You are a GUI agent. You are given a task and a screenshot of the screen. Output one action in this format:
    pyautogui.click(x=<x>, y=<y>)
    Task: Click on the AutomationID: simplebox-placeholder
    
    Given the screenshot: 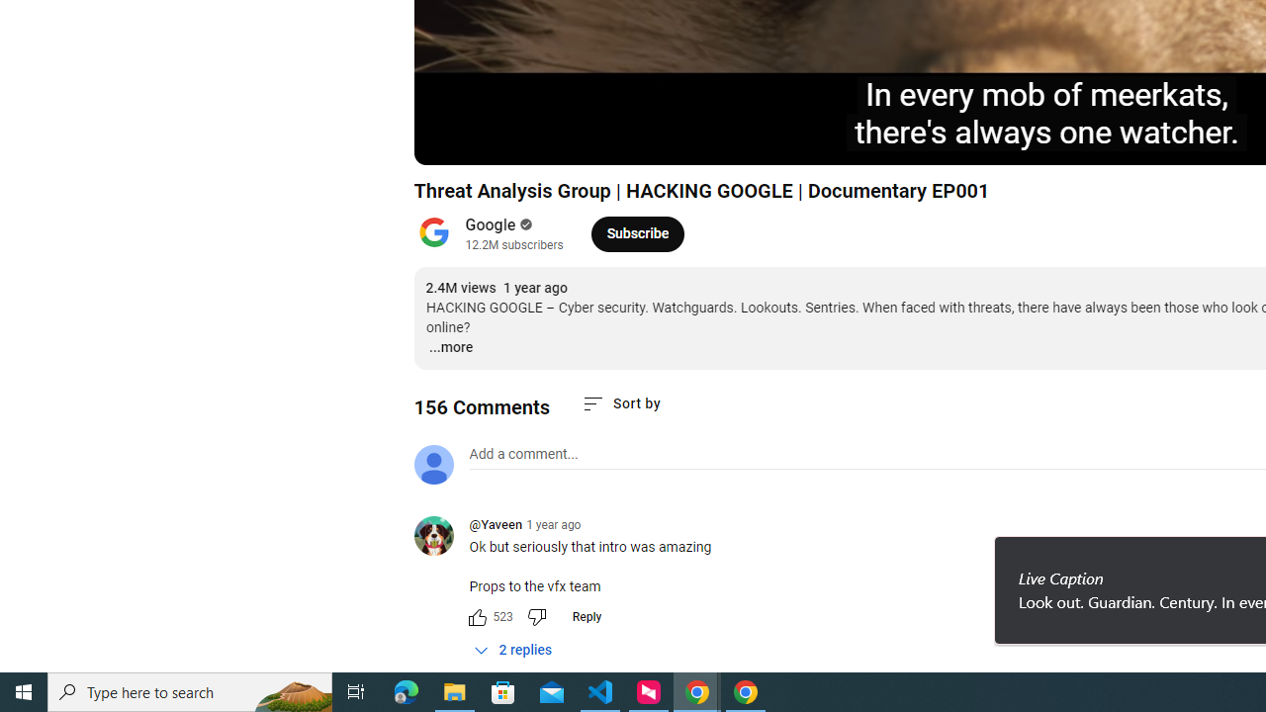 What is the action you would take?
    pyautogui.click(x=522, y=454)
    